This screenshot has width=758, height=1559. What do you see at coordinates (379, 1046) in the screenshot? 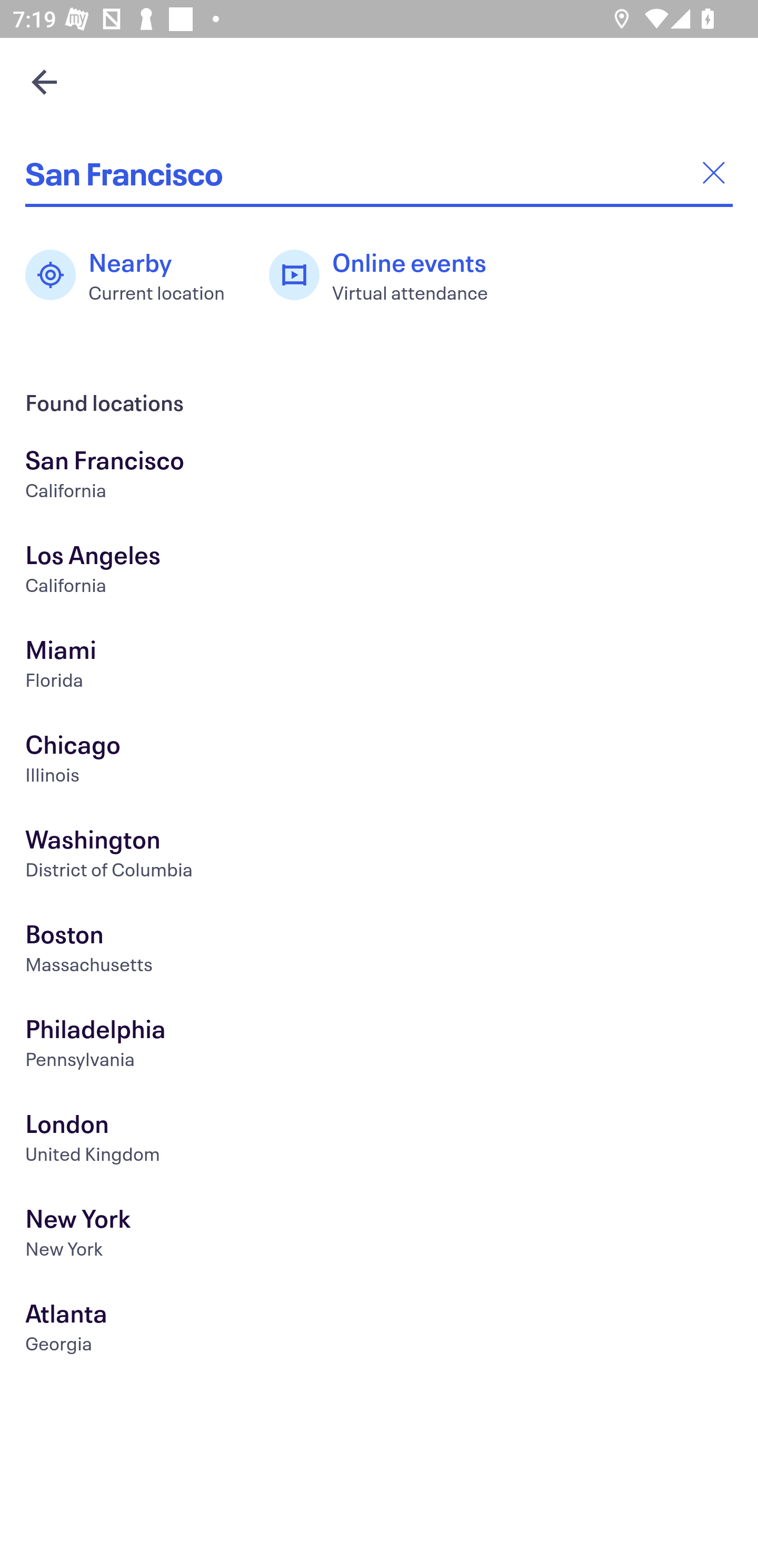
I see `Philadelphia Pennsylvania` at bounding box center [379, 1046].